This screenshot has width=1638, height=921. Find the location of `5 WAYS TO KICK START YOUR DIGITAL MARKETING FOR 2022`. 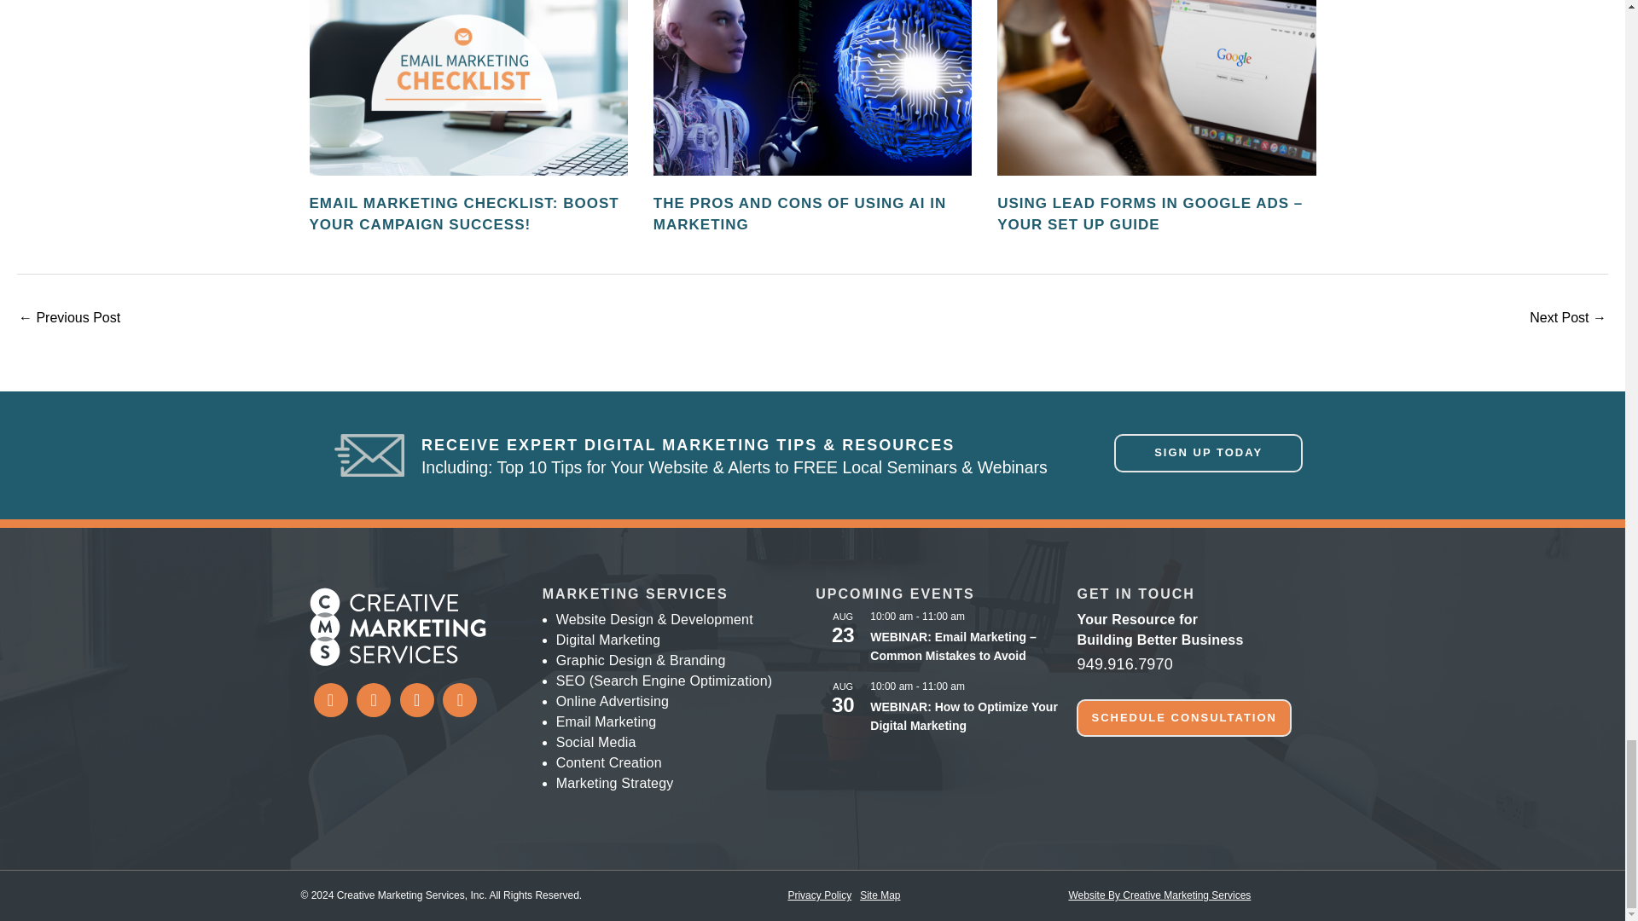

5 WAYS TO KICK START YOUR DIGITAL MARKETING FOR 2022 is located at coordinates (1568, 319).